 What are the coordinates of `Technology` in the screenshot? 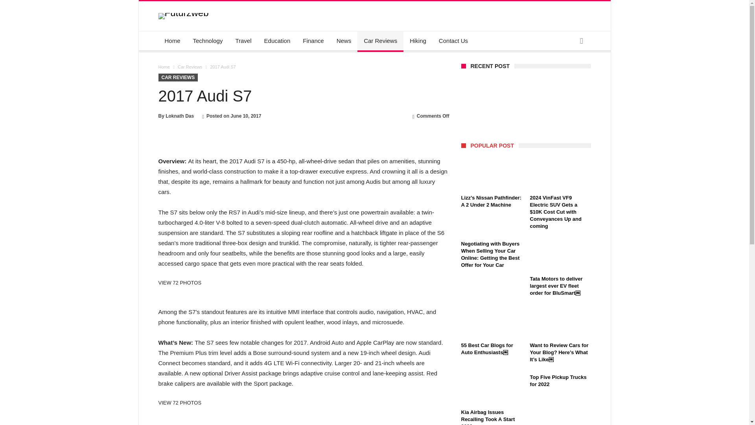 It's located at (208, 41).